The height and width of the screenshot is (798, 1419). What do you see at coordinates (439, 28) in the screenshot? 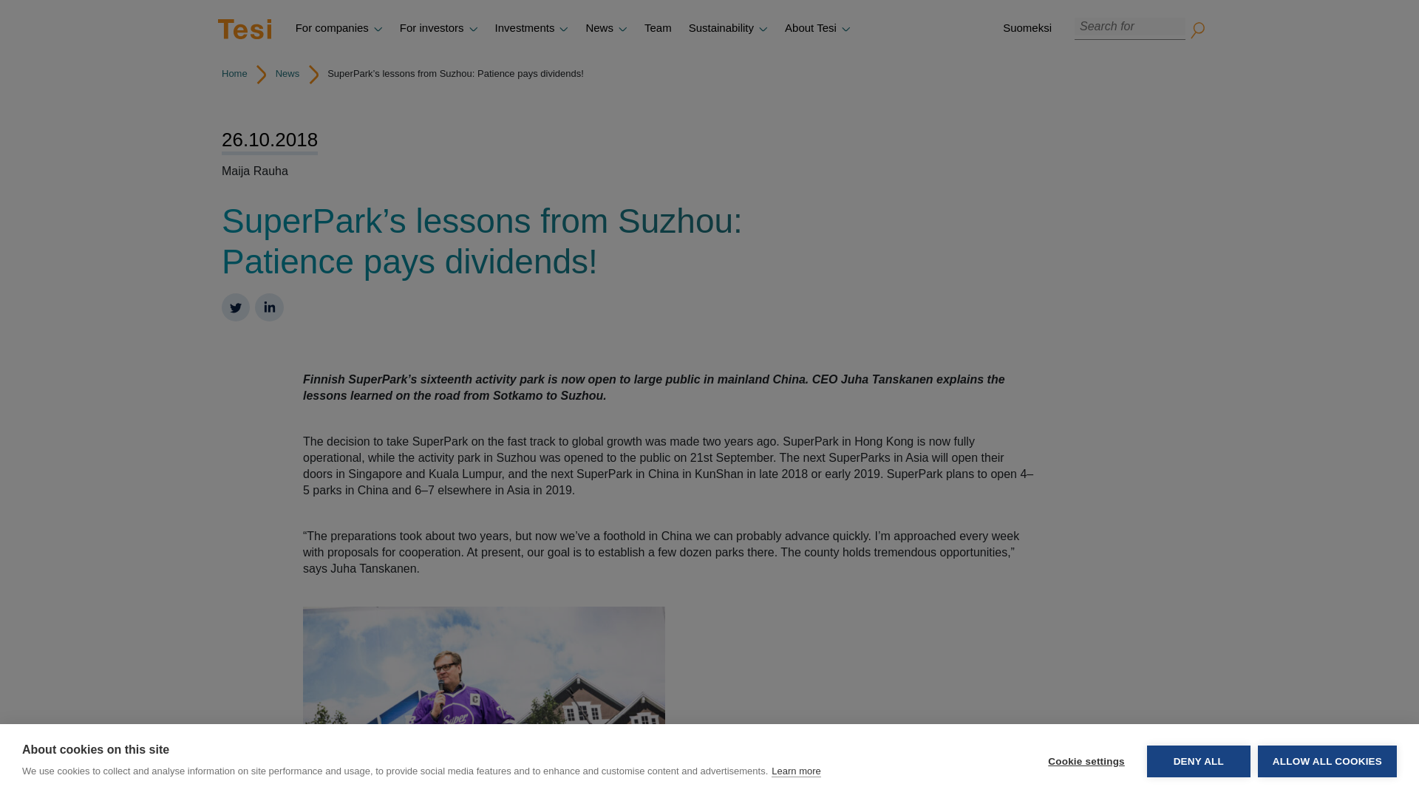
I see `For investors` at bounding box center [439, 28].